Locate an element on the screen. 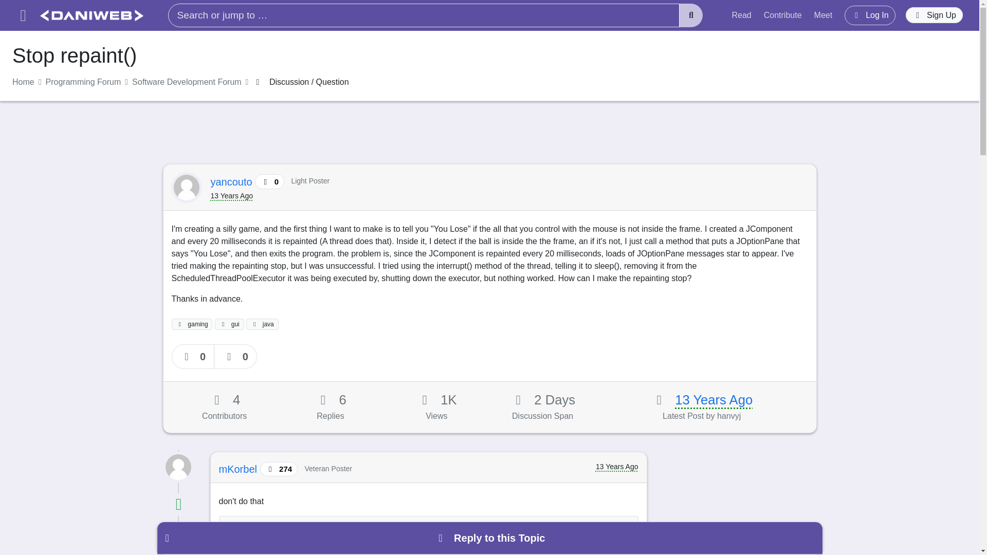 This screenshot has height=555, width=987. java is located at coordinates (262, 324).